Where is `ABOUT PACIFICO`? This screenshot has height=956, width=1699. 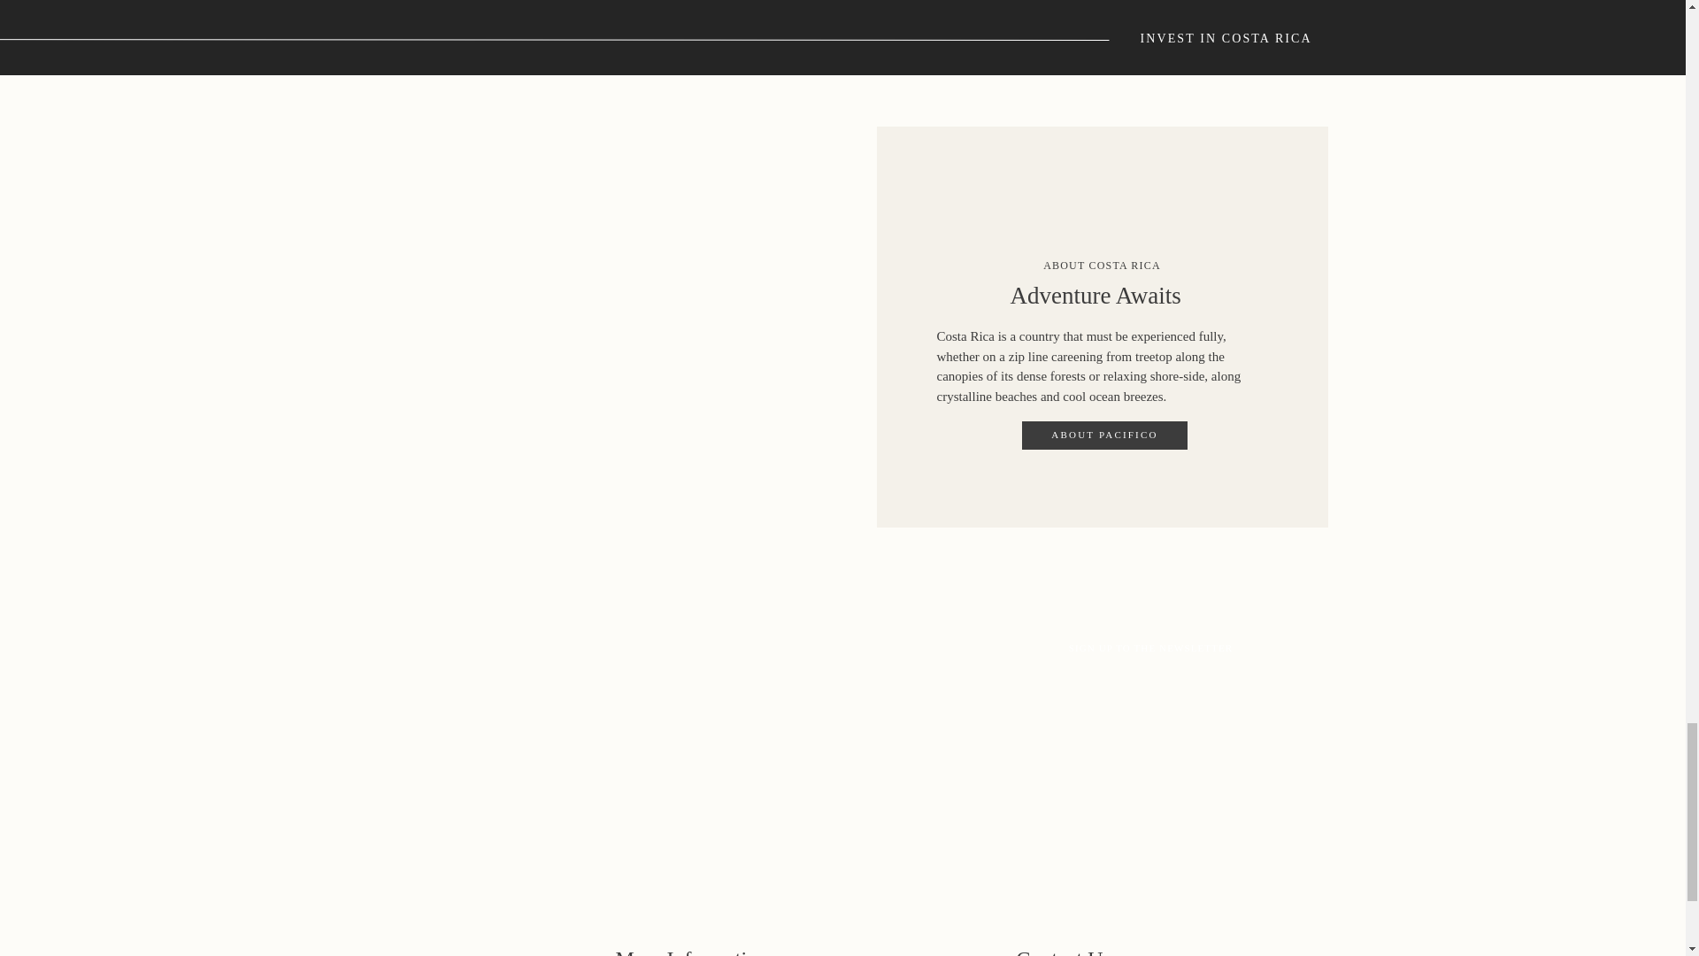 ABOUT PACIFICO is located at coordinates (1104, 433).